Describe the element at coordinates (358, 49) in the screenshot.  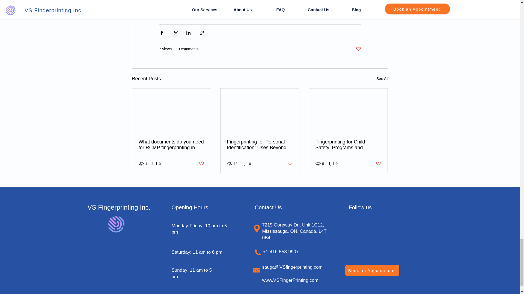
I see `Post not marked as liked` at that location.